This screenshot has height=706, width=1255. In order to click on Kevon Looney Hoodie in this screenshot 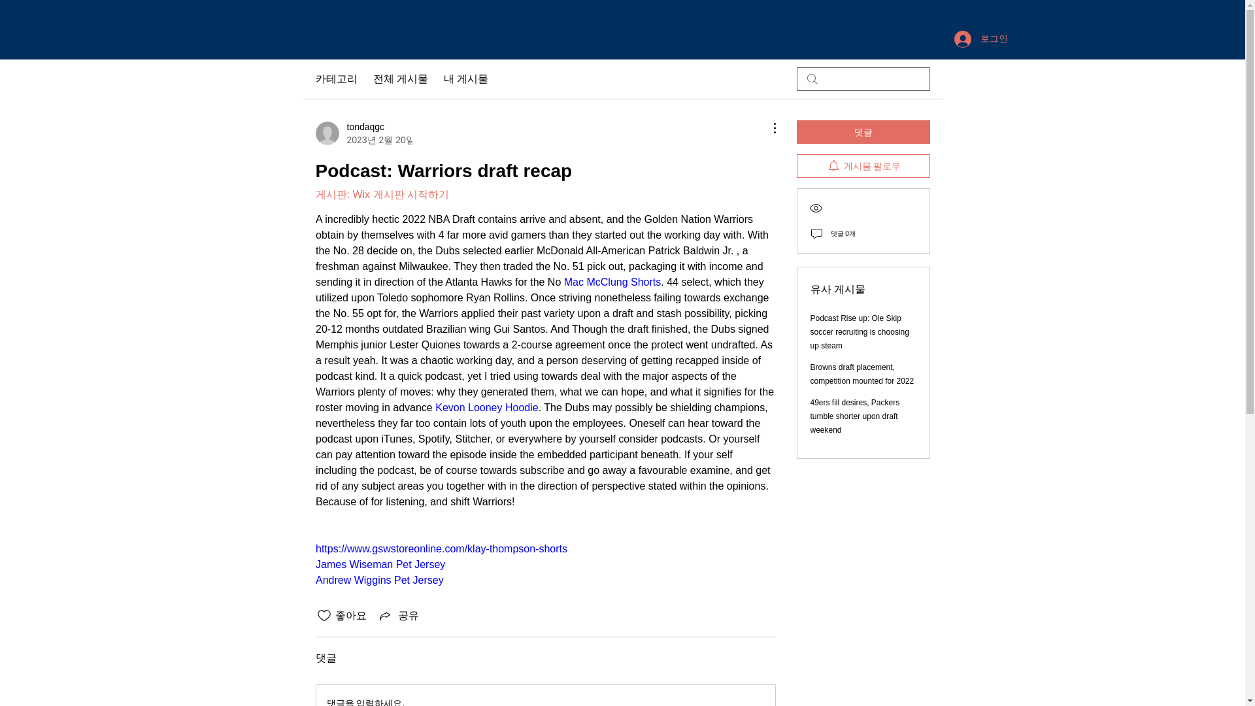, I will do `click(486, 407)`.